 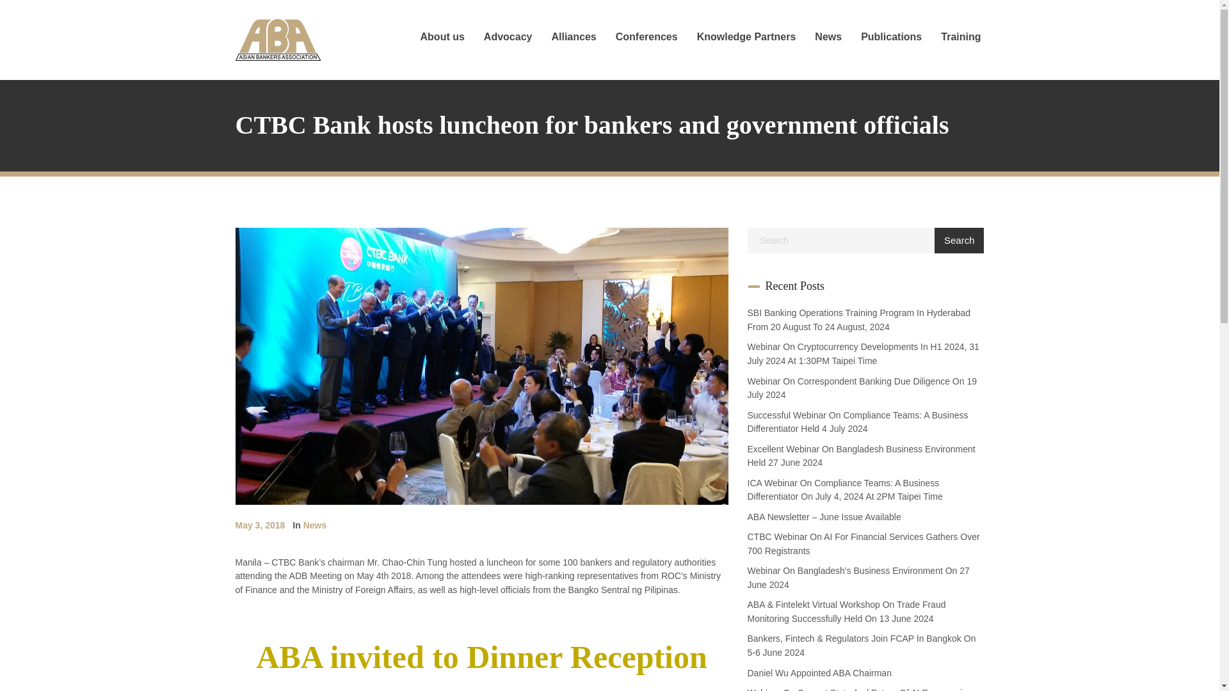 What do you see at coordinates (891, 37) in the screenshot?
I see `Publications` at bounding box center [891, 37].